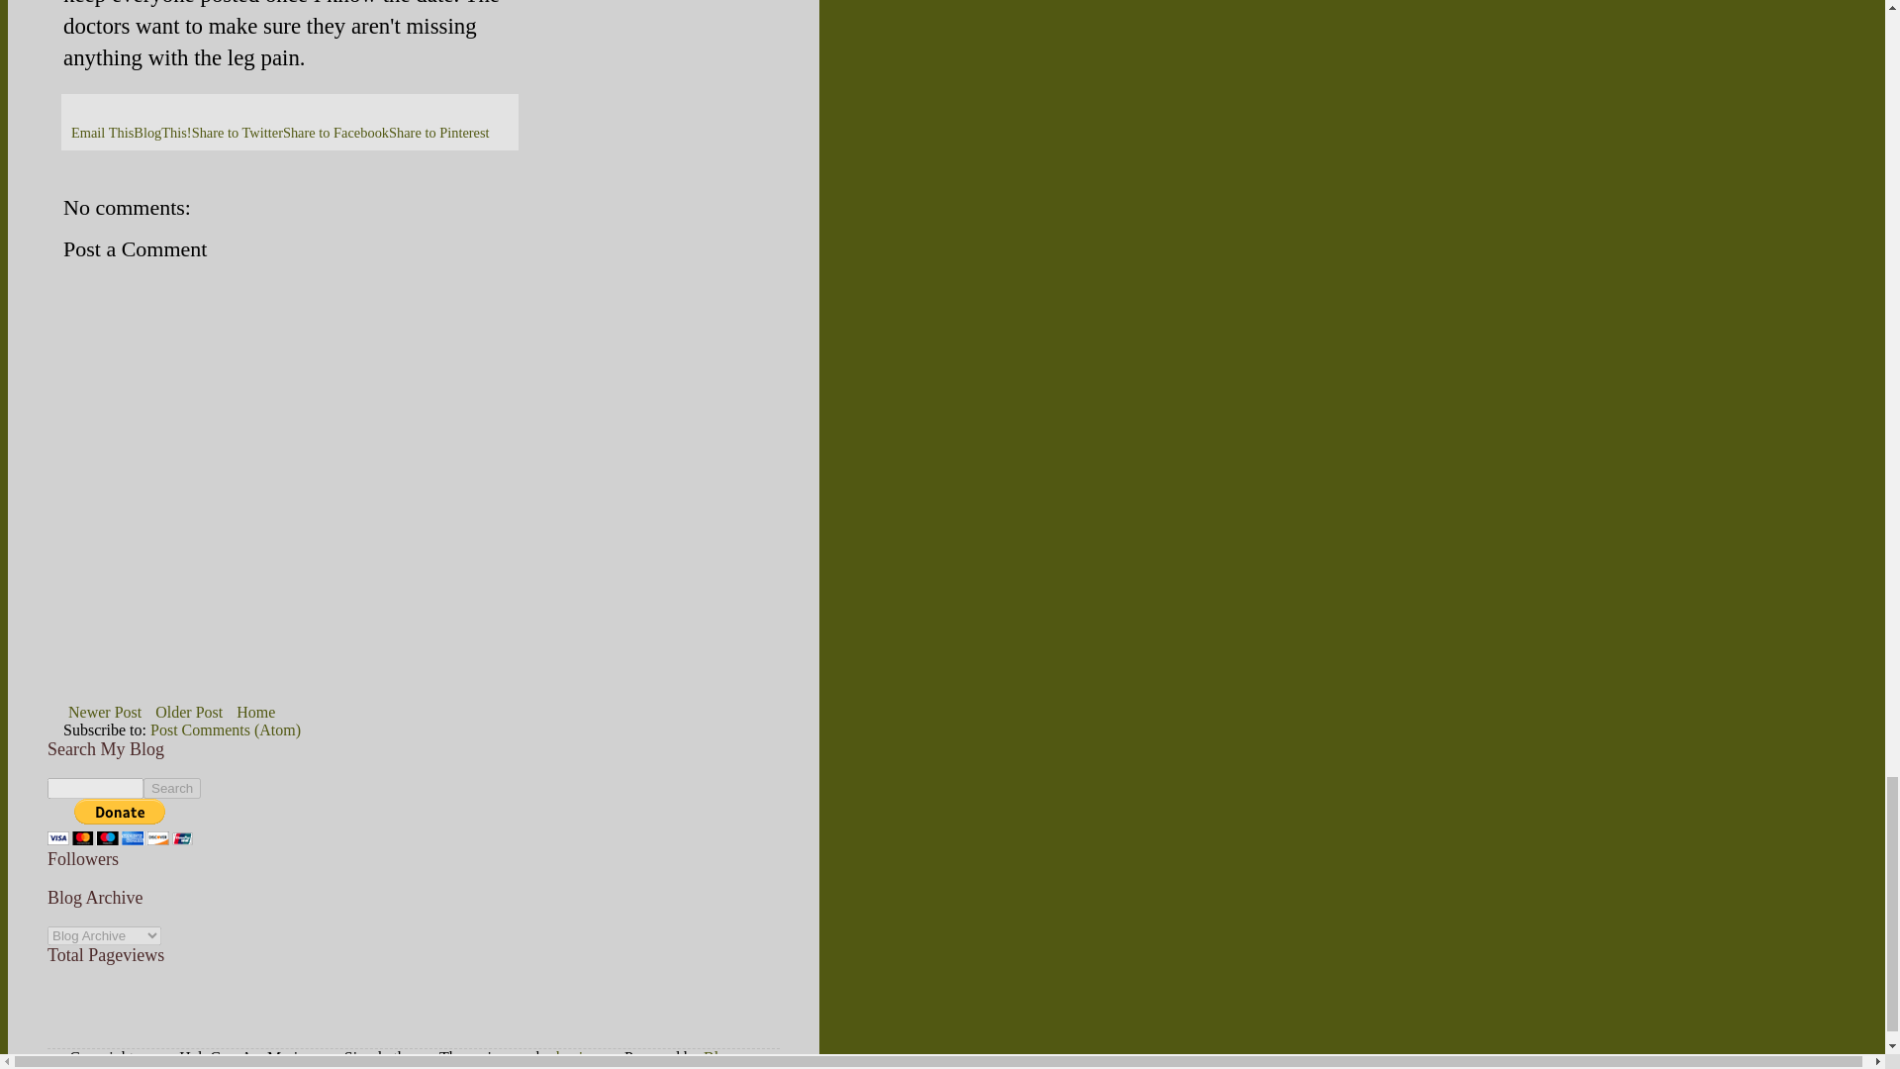  Describe the element at coordinates (95, 788) in the screenshot. I see `search` at that location.